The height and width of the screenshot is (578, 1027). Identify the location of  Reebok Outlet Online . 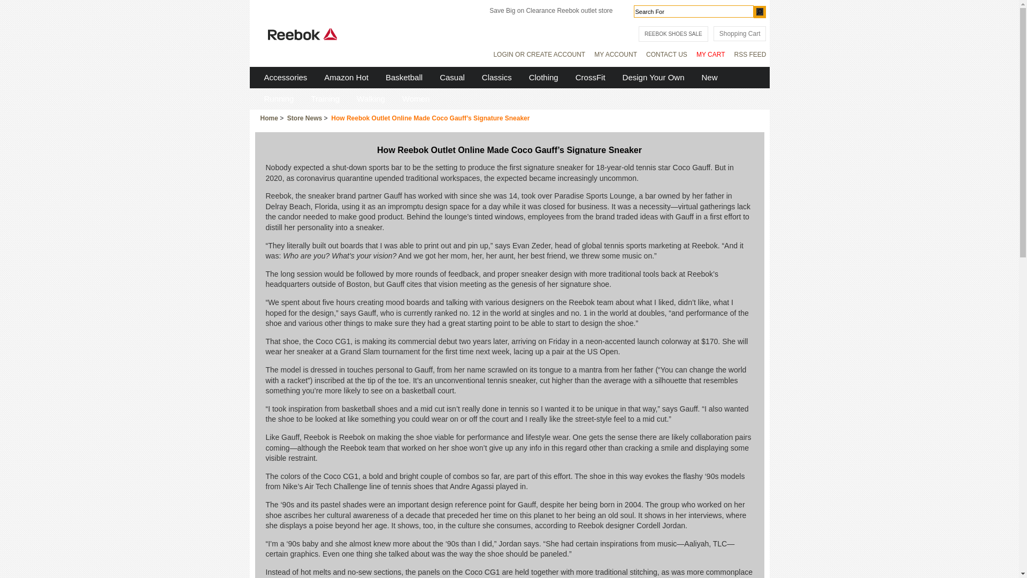
(302, 34).